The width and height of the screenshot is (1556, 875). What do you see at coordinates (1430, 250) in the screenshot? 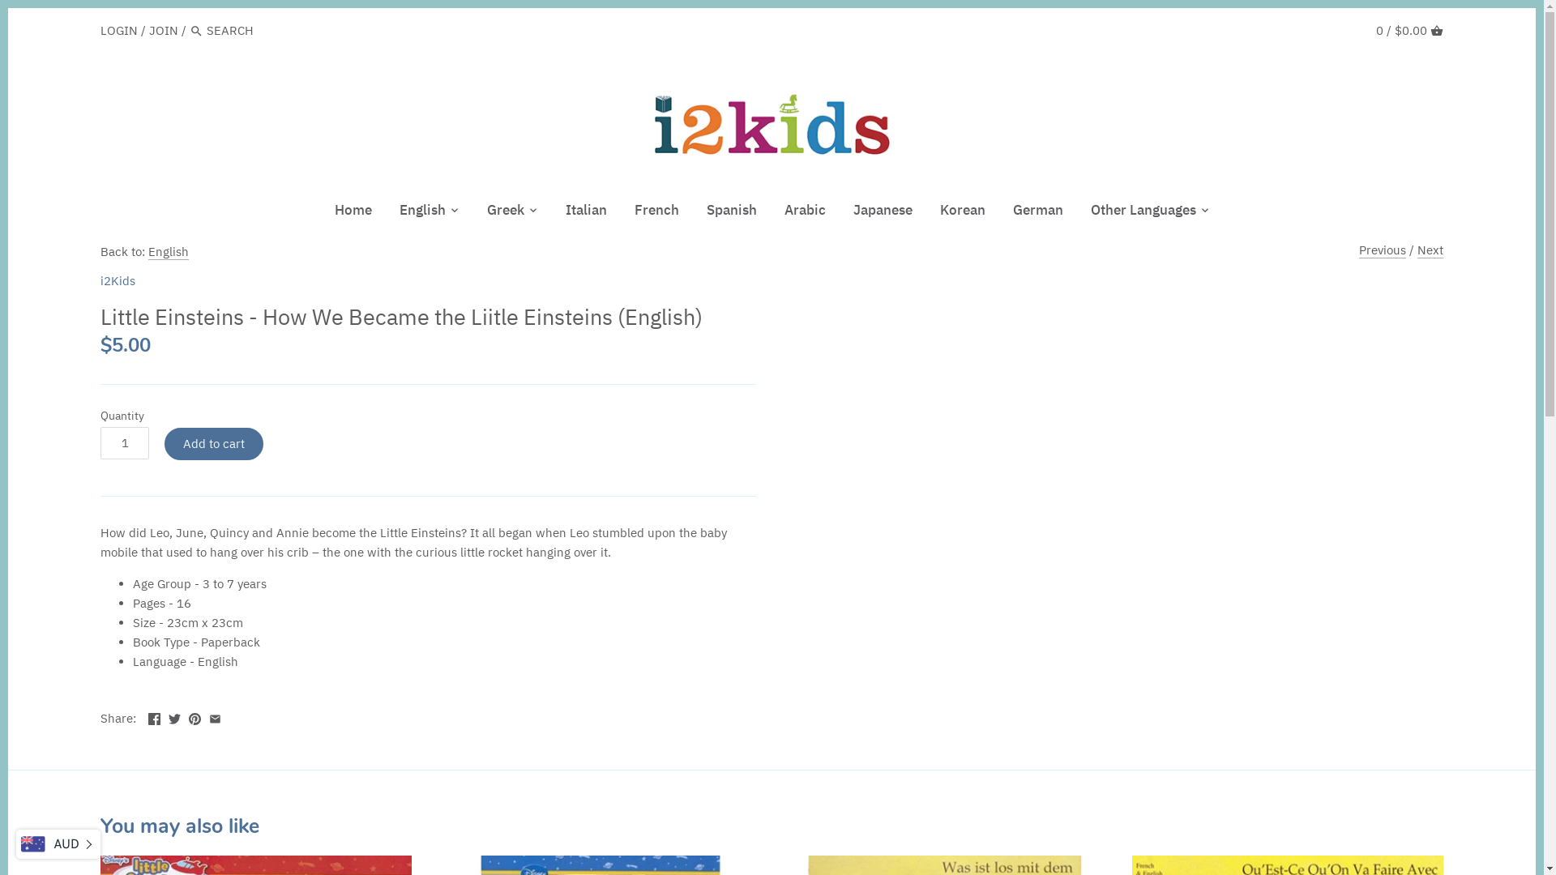
I see `Next` at bounding box center [1430, 250].